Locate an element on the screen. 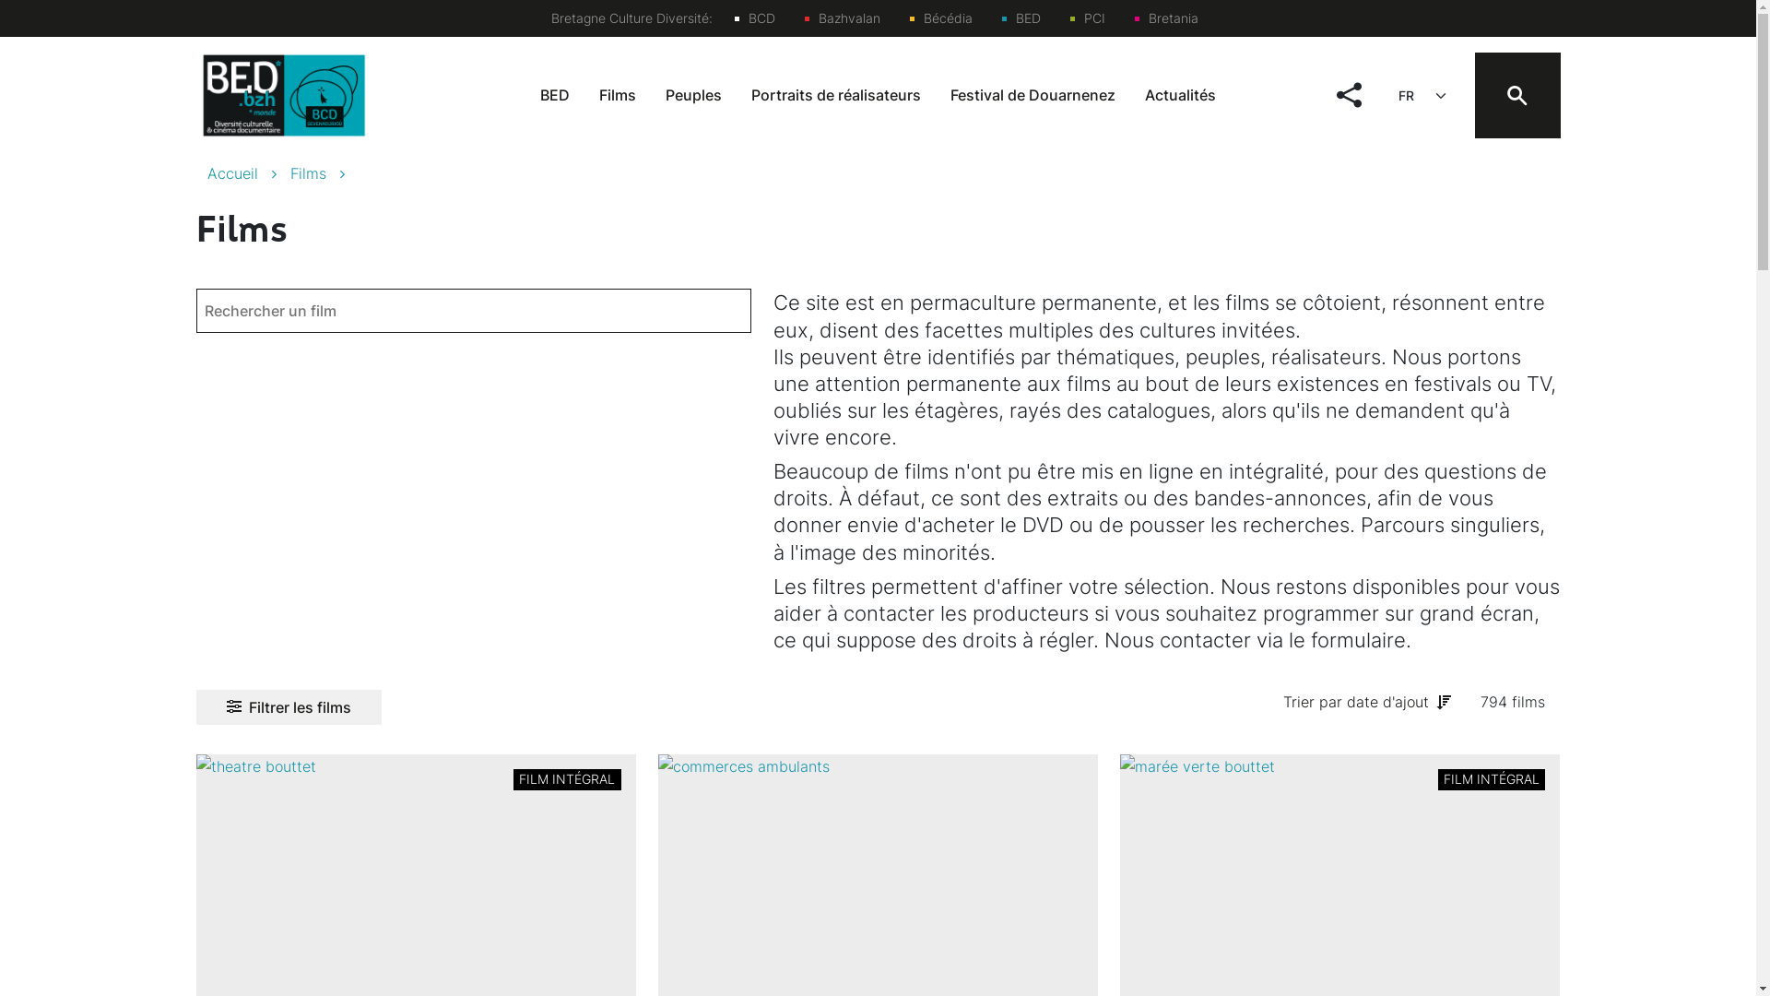 The image size is (1770, 996). BCD is located at coordinates (754, 18).